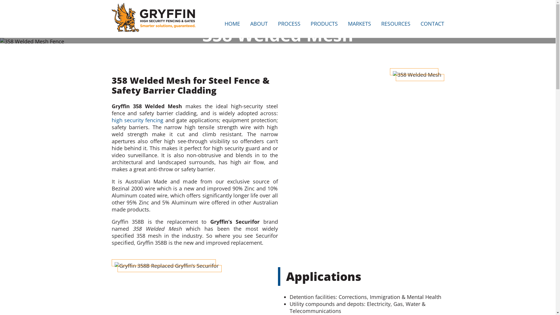 Image resolution: width=560 pixels, height=315 pixels. What do you see at coordinates (324, 25) in the screenshot?
I see `PRODUCTS` at bounding box center [324, 25].